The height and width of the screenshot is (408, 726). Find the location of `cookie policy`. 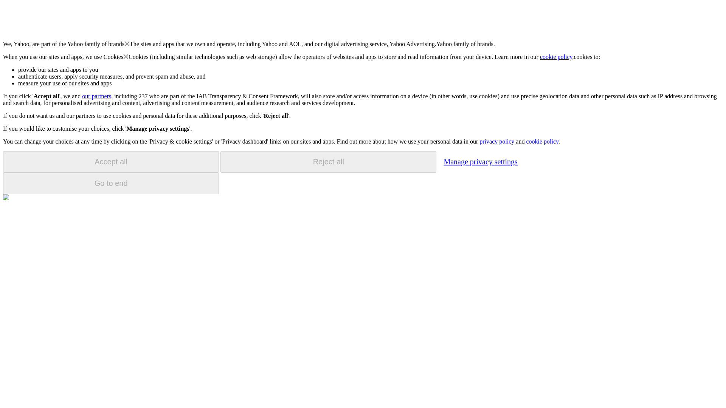

cookie policy is located at coordinates (542, 141).